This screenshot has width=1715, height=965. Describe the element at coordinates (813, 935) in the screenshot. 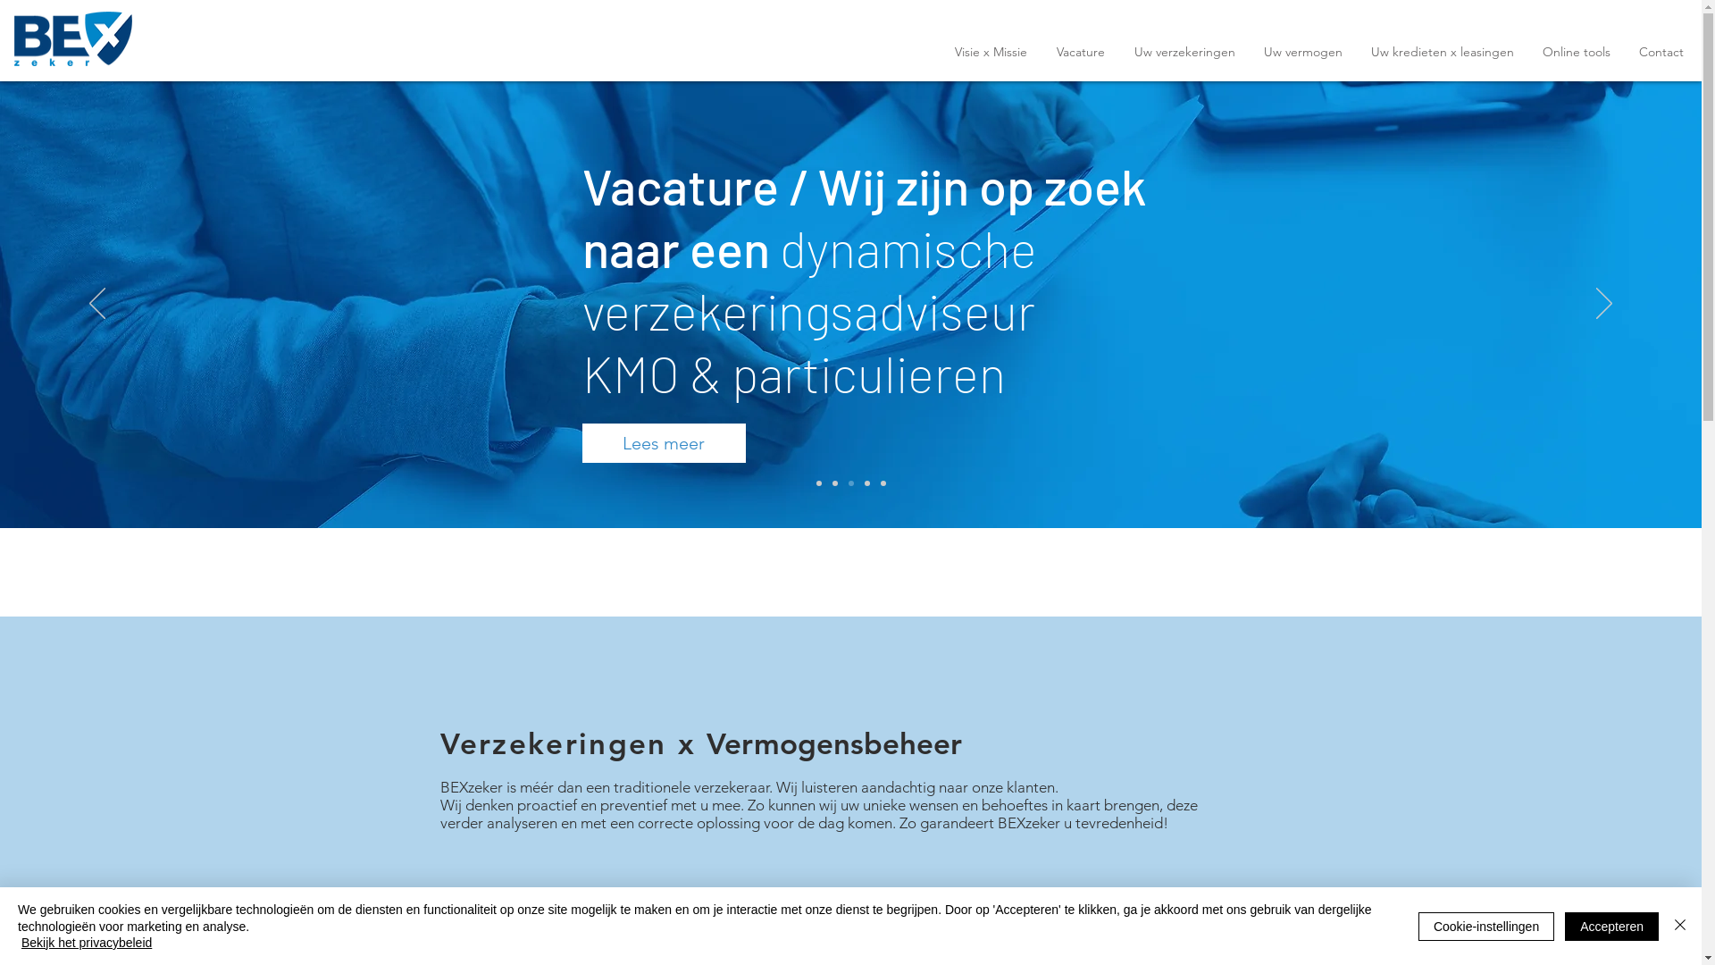

I see `Uw vermogen` at that location.